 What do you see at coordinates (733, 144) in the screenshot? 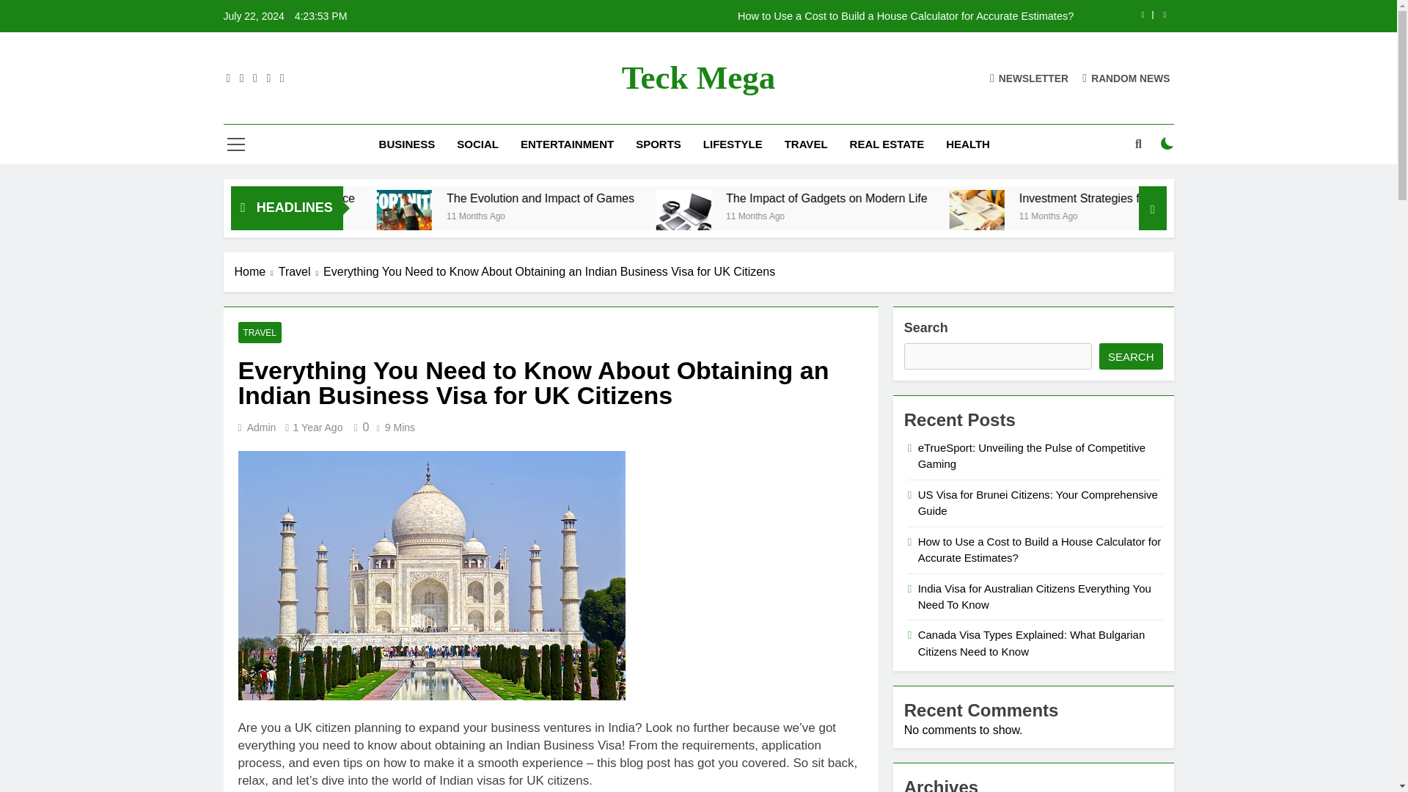
I see `LIFESTYLE` at bounding box center [733, 144].